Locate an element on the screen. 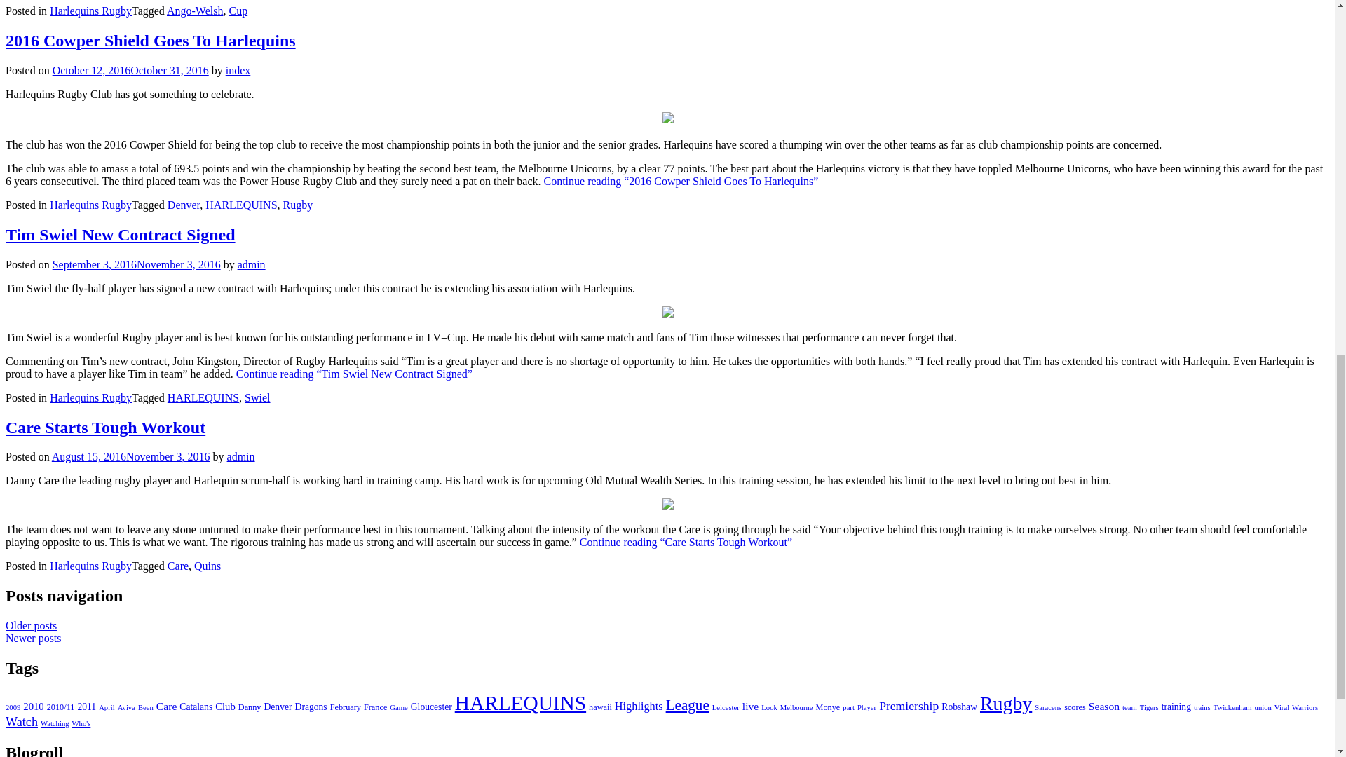  Denver is located at coordinates (183, 205).